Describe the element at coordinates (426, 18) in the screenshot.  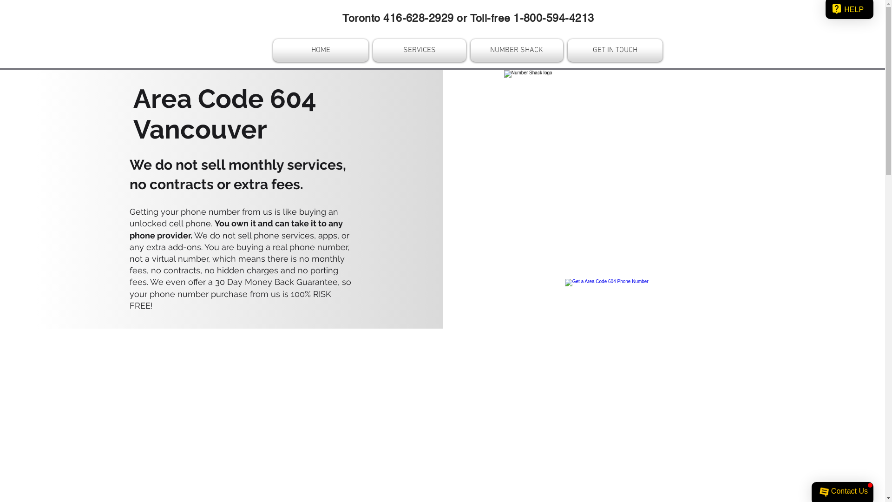
I see `416-628-2929 or ` at that location.